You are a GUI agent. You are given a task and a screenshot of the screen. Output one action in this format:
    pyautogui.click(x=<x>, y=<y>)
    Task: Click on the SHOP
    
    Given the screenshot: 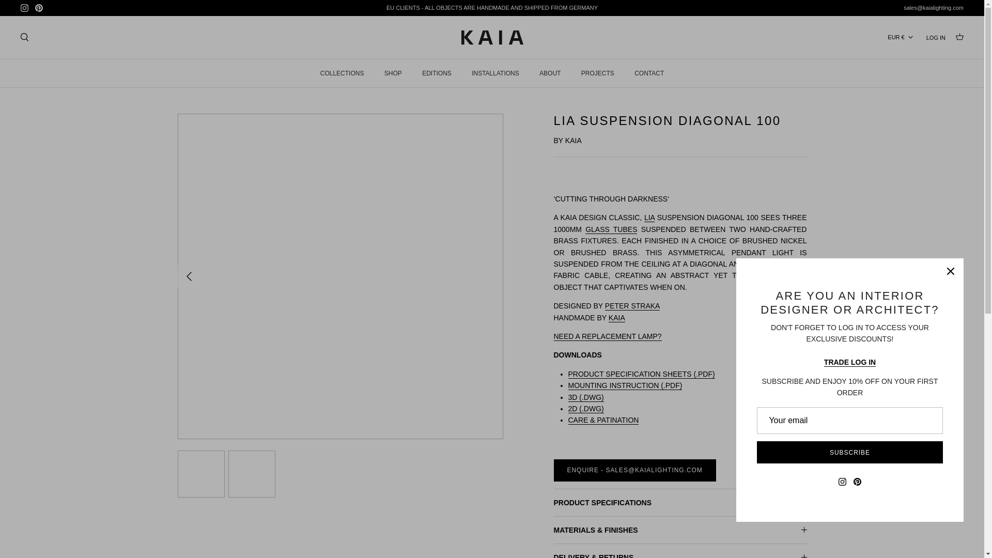 What is the action you would take?
    pyautogui.click(x=393, y=73)
    